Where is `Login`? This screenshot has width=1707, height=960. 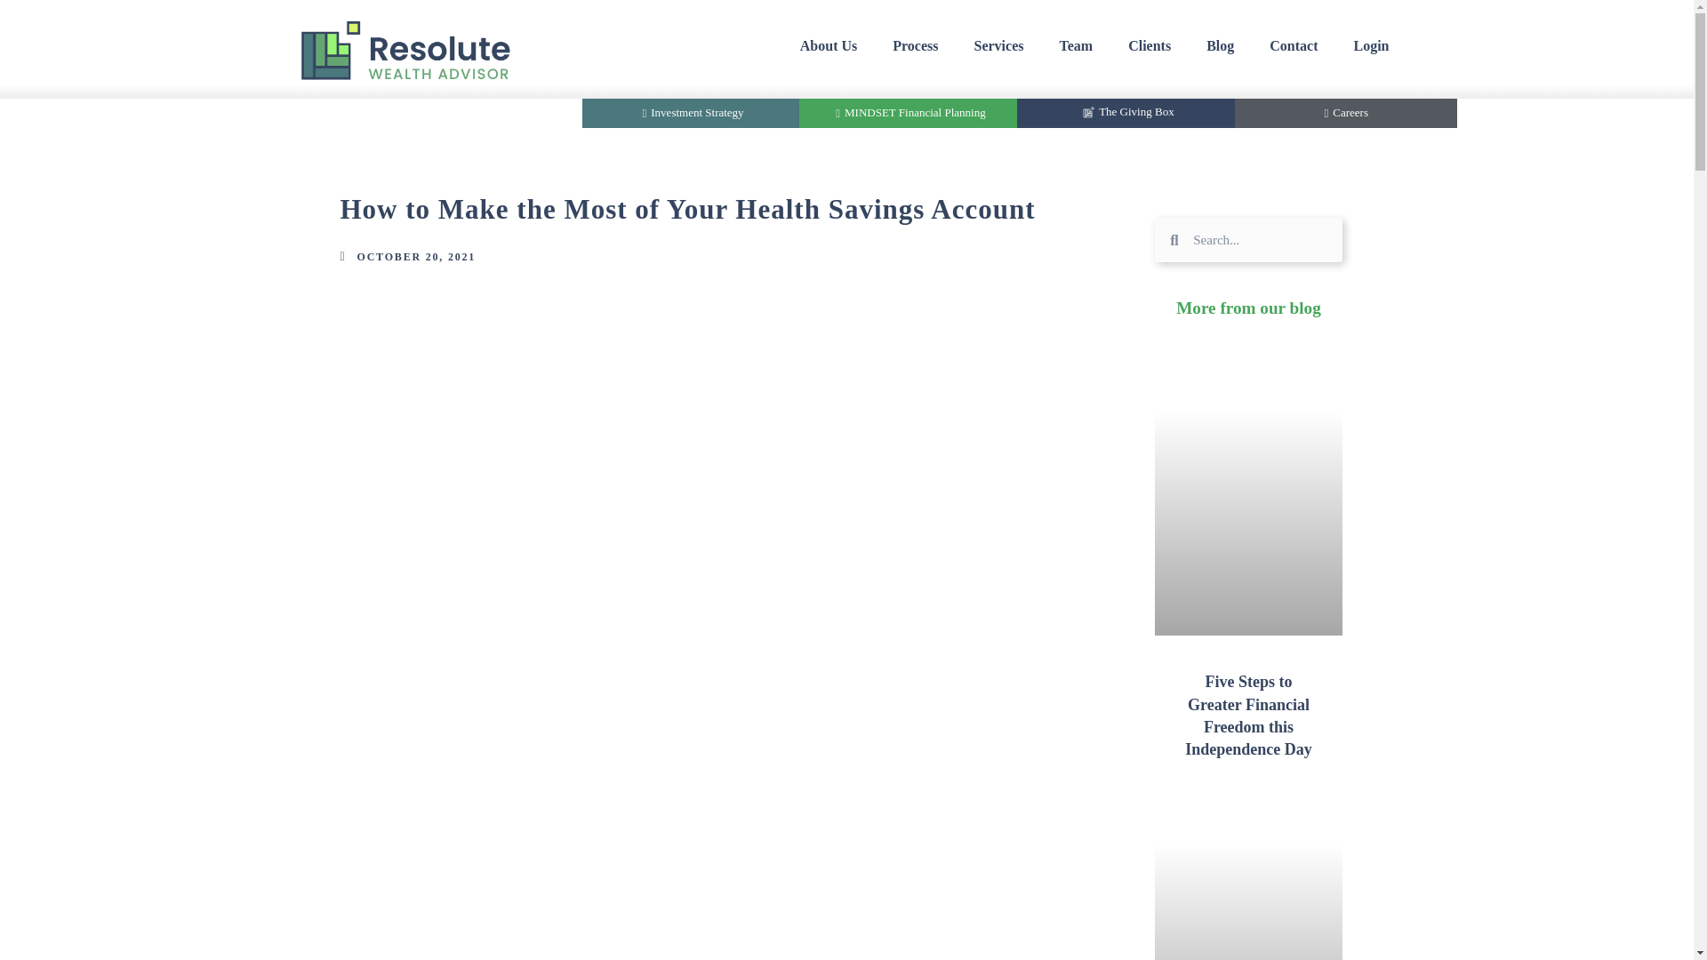 Login is located at coordinates (1371, 46).